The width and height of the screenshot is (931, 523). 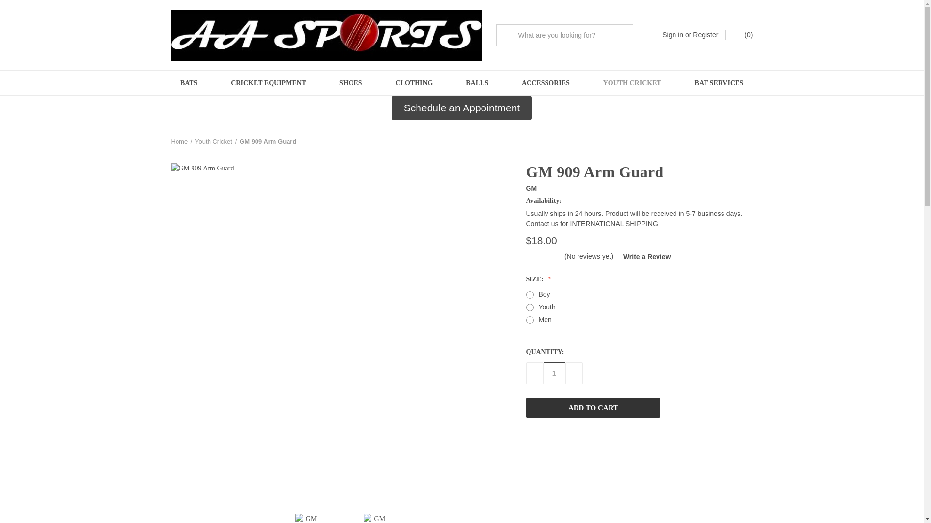 What do you see at coordinates (326, 35) in the screenshot?
I see `AA SPORTS` at bounding box center [326, 35].